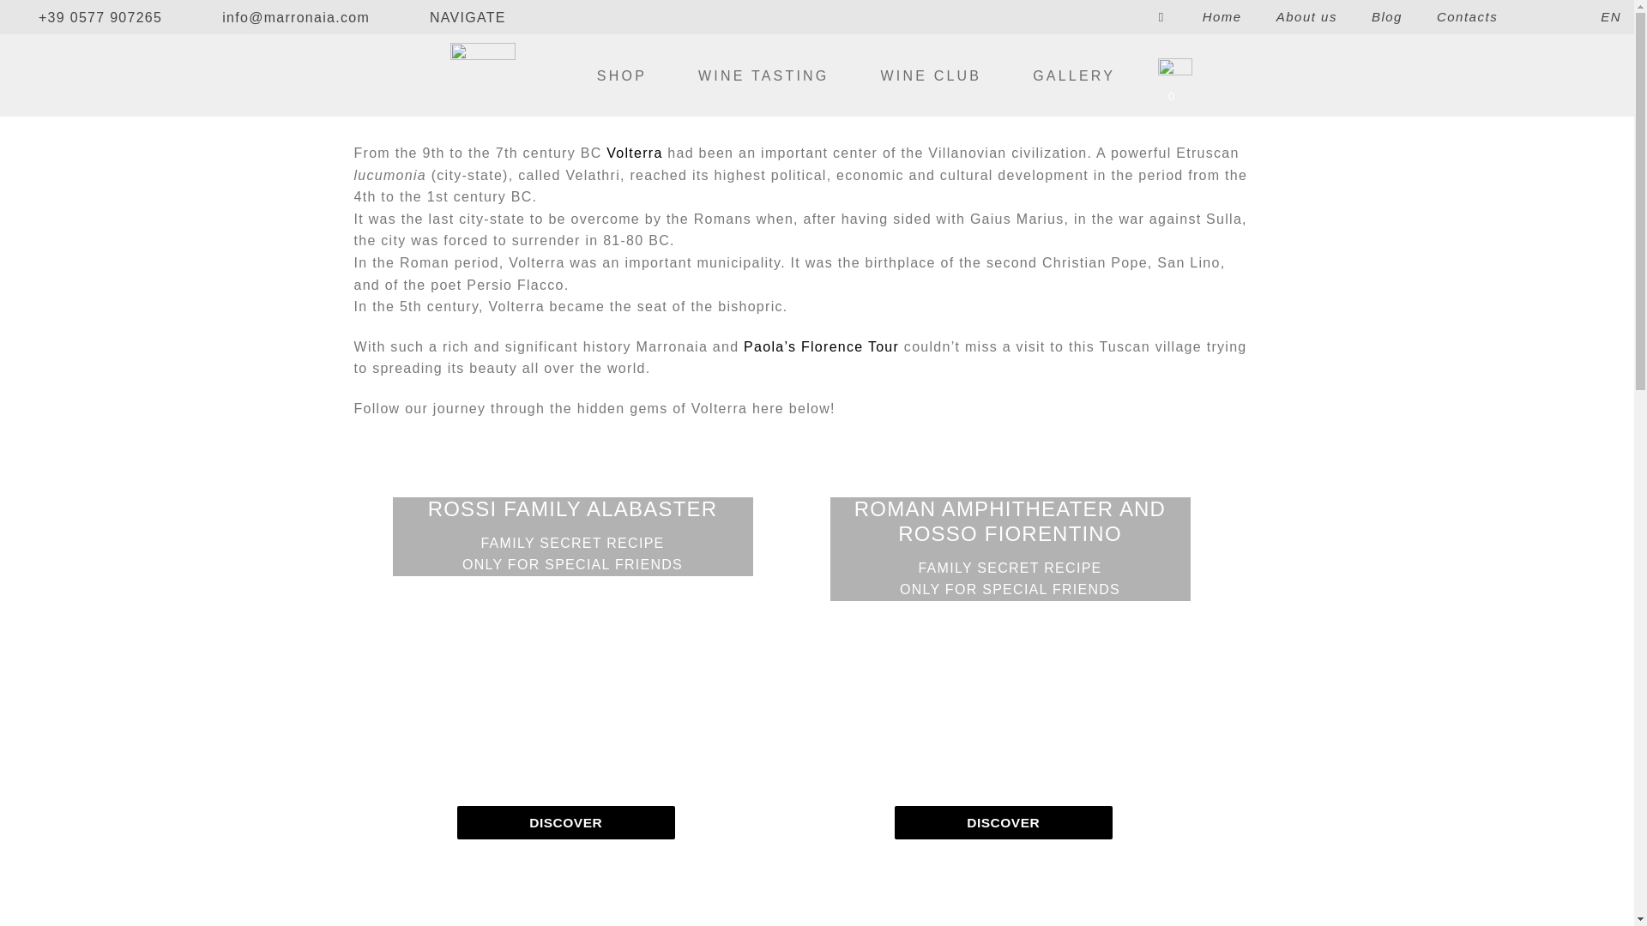 This screenshot has width=1647, height=926. I want to click on Contacts, so click(1467, 17).